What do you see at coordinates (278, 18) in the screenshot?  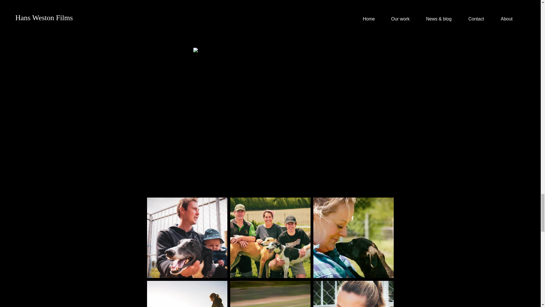 I see `7 sharp.png` at bounding box center [278, 18].